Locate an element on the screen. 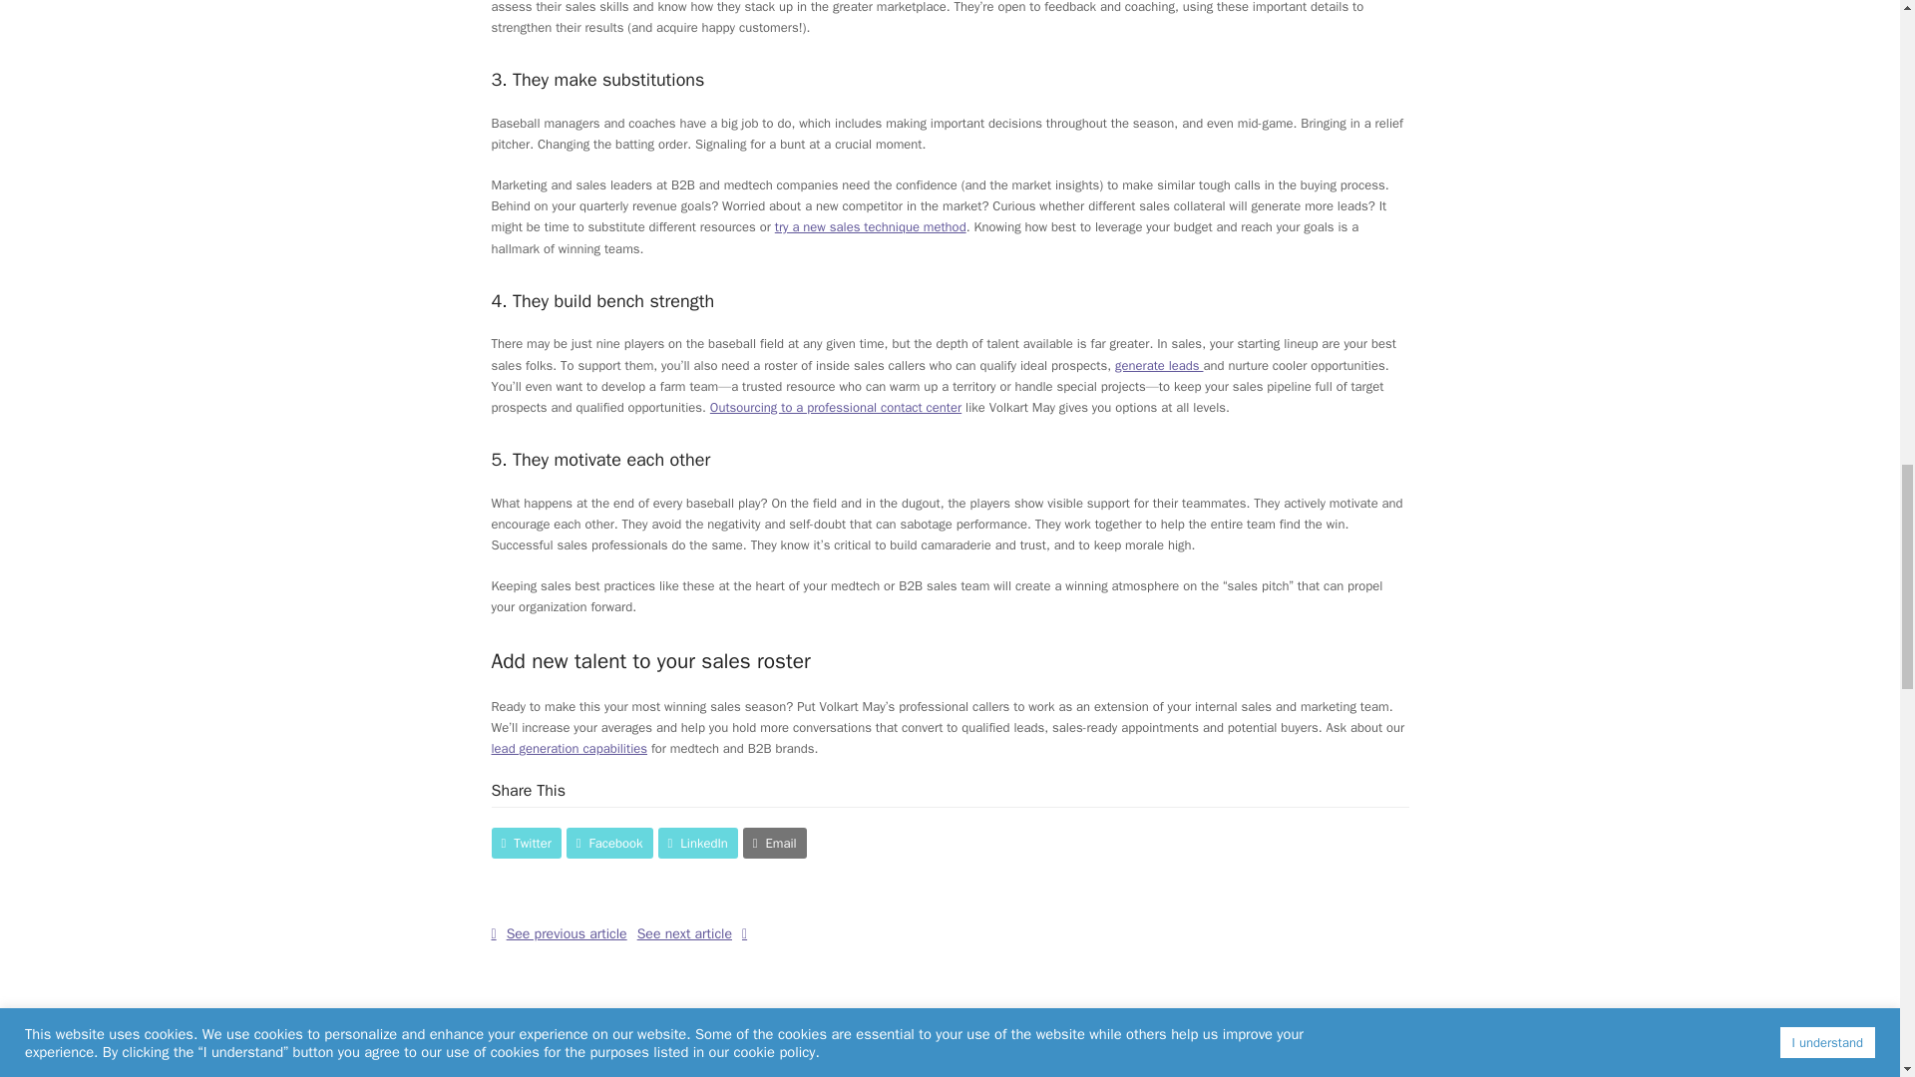 The image size is (1915, 1077). generate leads is located at coordinates (1159, 365).